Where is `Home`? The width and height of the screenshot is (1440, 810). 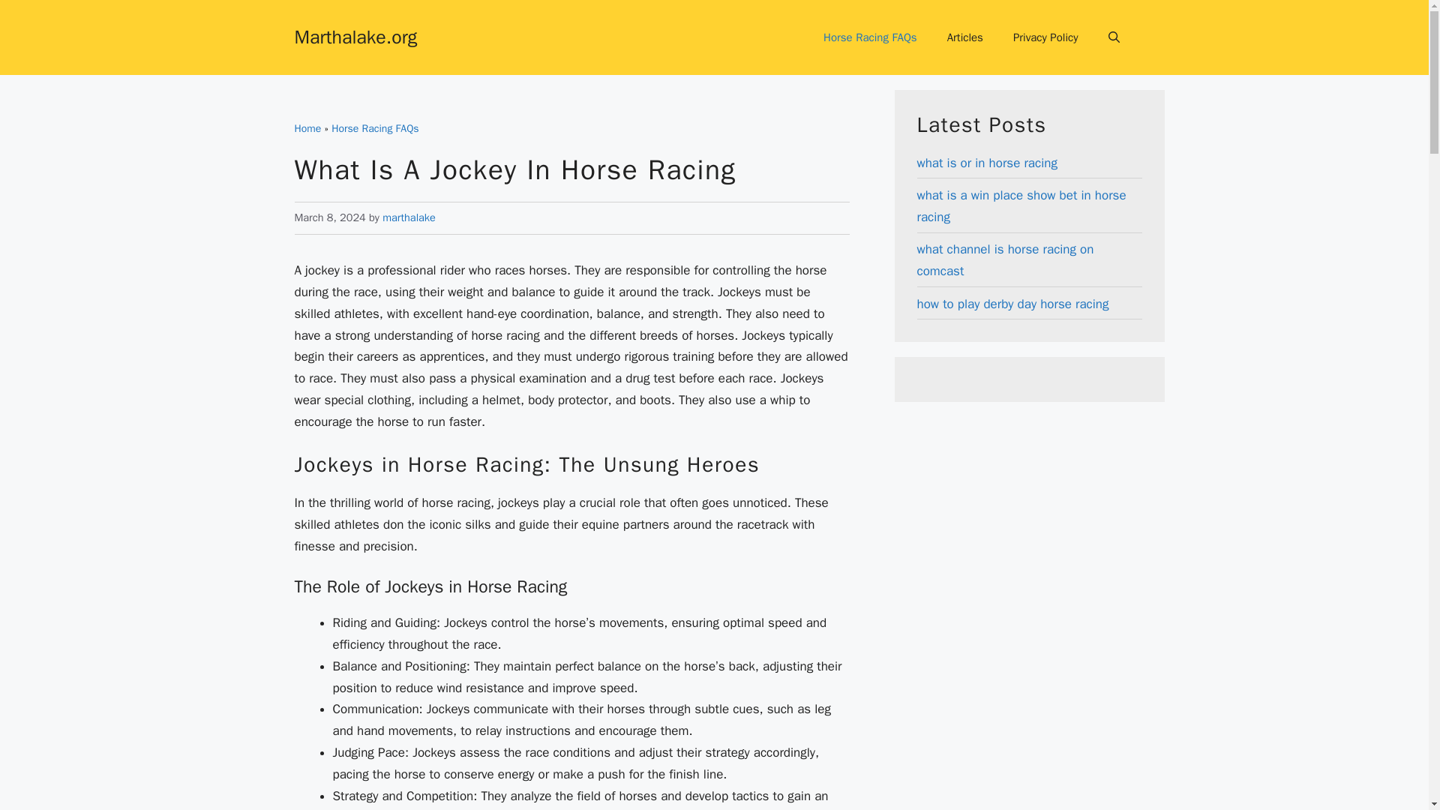 Home is located at coordinates (307, 129).